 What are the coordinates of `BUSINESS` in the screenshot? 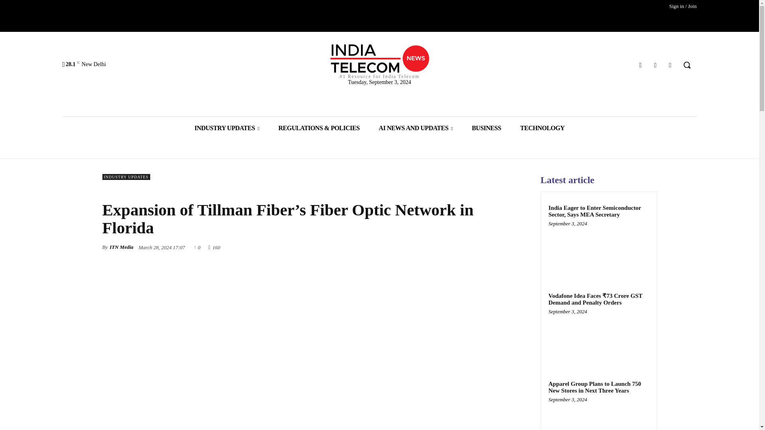 It's located at (486, 127).